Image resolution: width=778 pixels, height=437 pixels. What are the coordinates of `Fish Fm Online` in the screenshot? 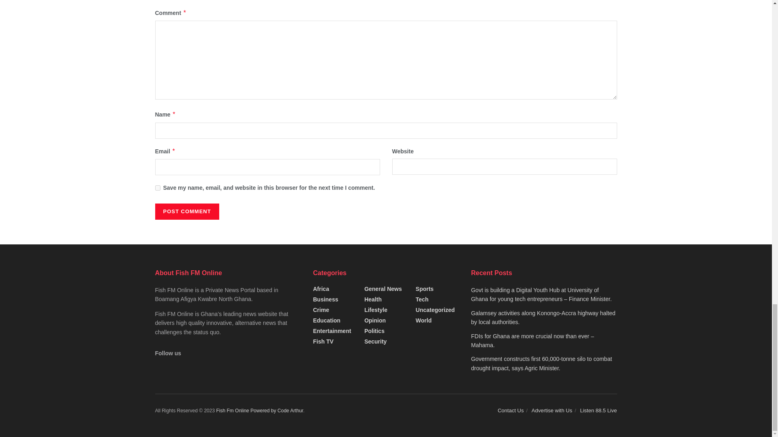 It's located at (233, 410).